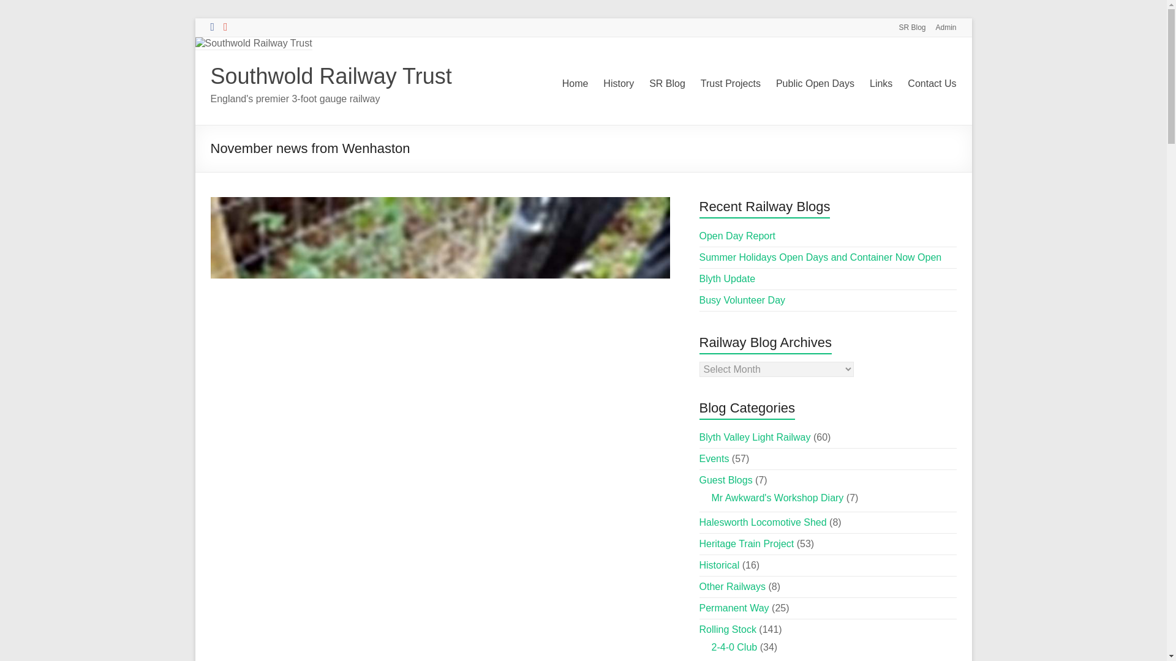 The height and width of the screenshot is (661, 1176). I want to click on Blyth Valley Light Railway, so click(755, 437).